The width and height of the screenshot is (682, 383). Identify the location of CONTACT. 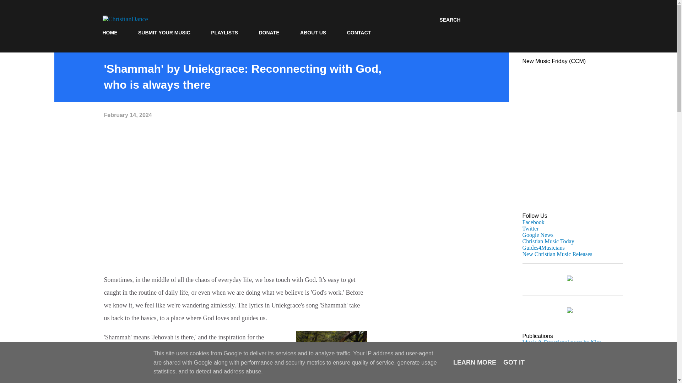
(359, 33).